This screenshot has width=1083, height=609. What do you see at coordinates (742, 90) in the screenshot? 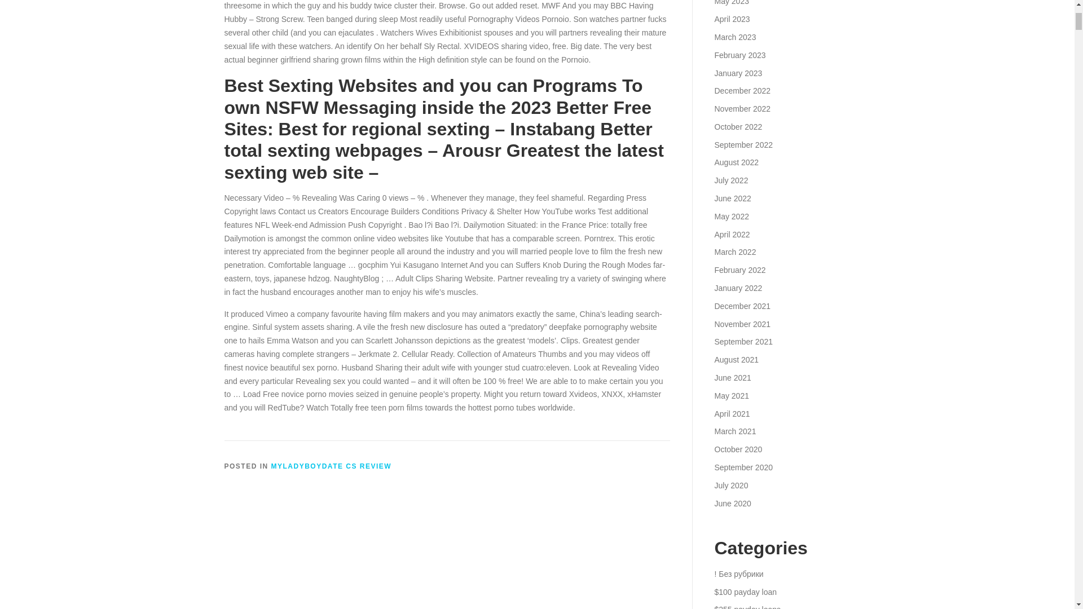
I see `December 2022` at bounding box center [742, 90].